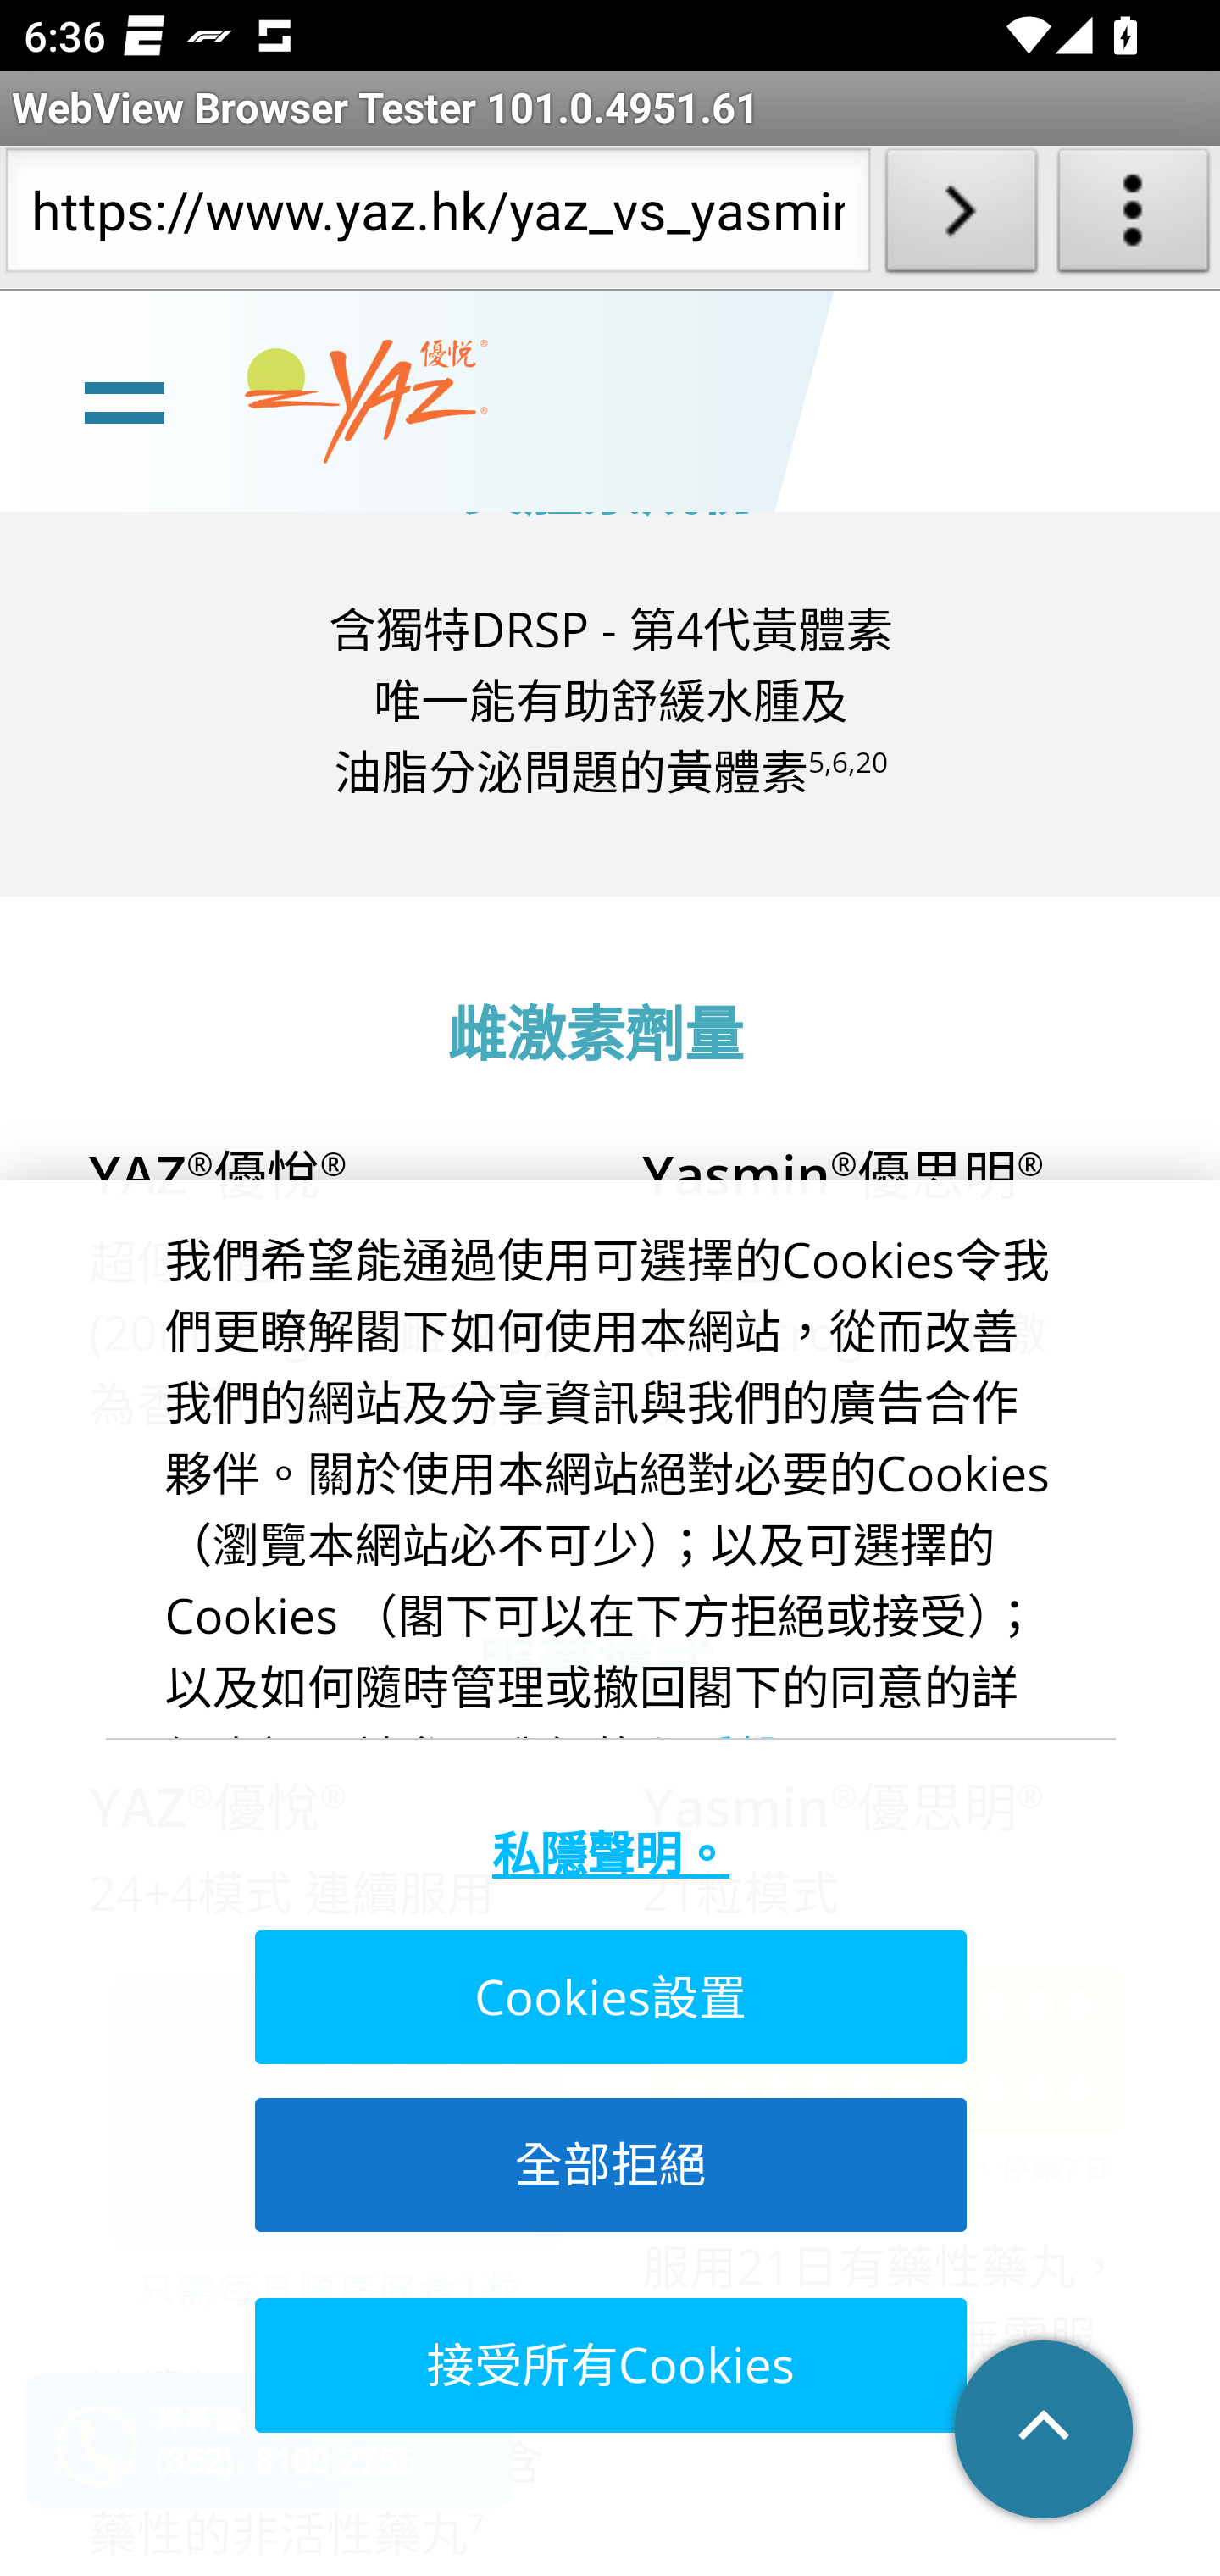  I want to click on 全部拒絕, so click(608, 2164).